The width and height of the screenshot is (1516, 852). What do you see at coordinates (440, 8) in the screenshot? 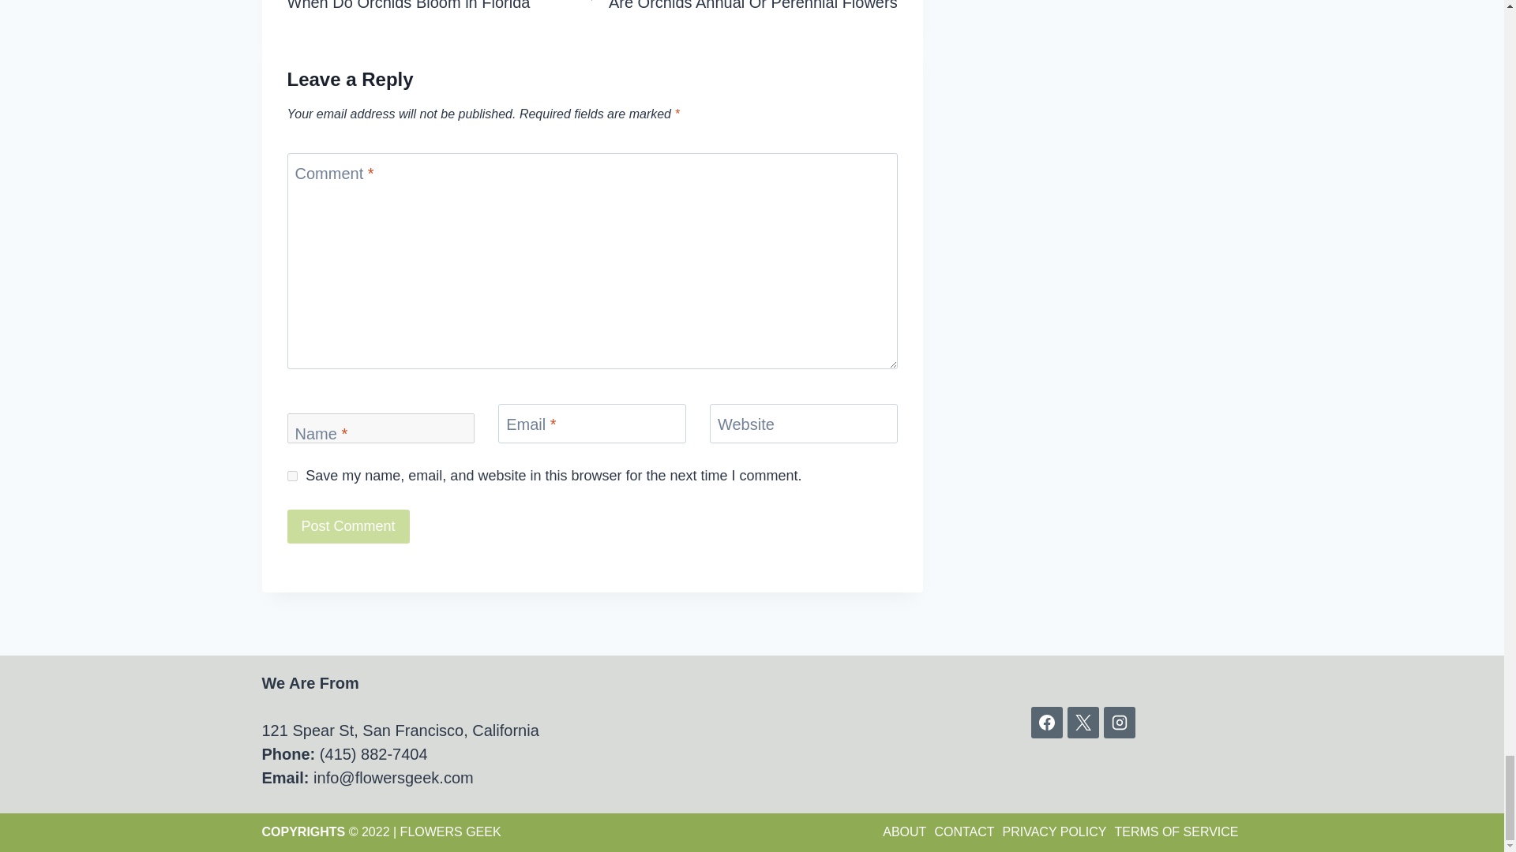
I see `Post Comment` at bounding box center [440, 8].